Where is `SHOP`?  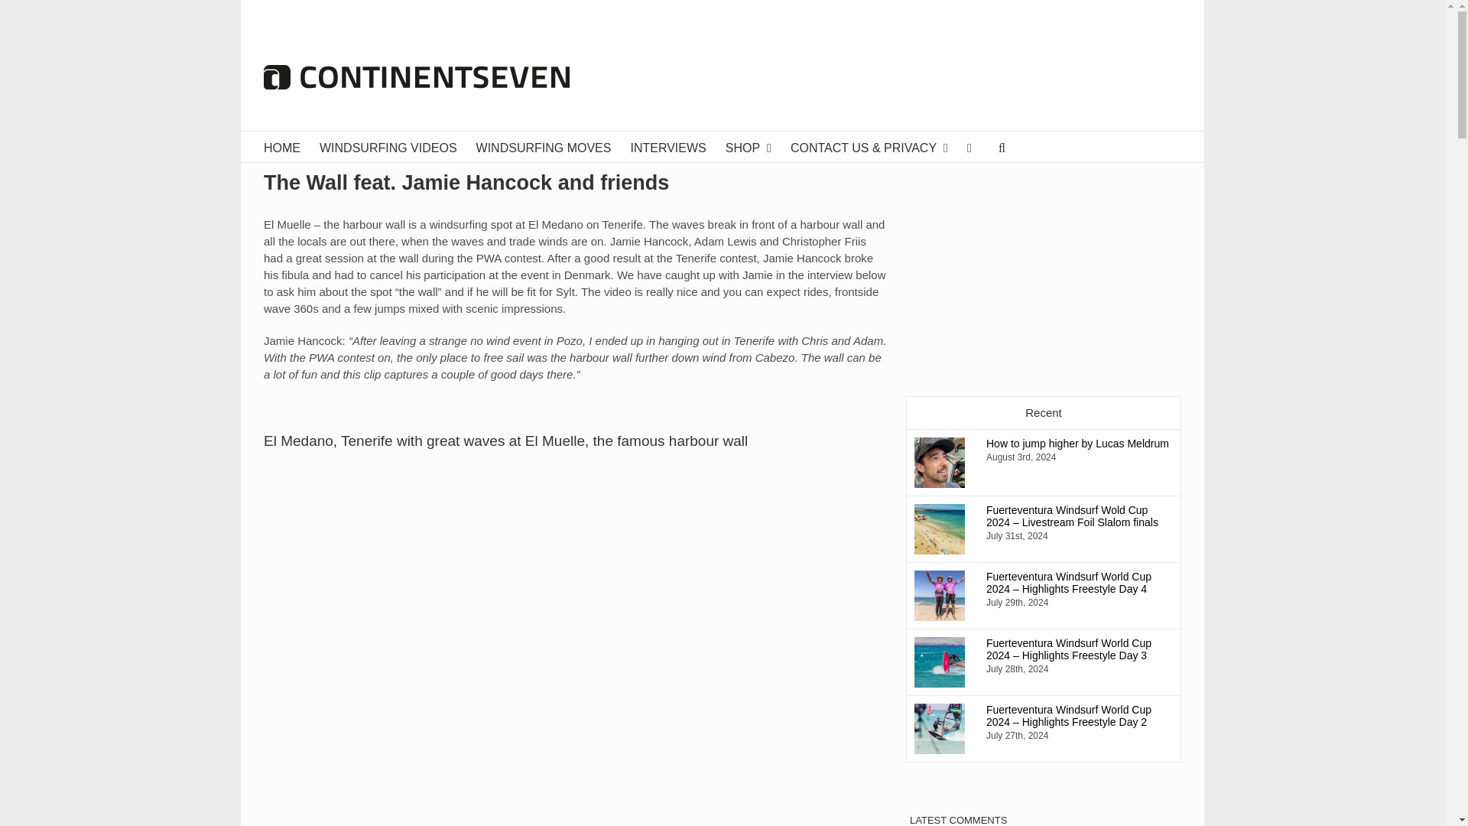 SHOP is located at coordinates (748, 146).